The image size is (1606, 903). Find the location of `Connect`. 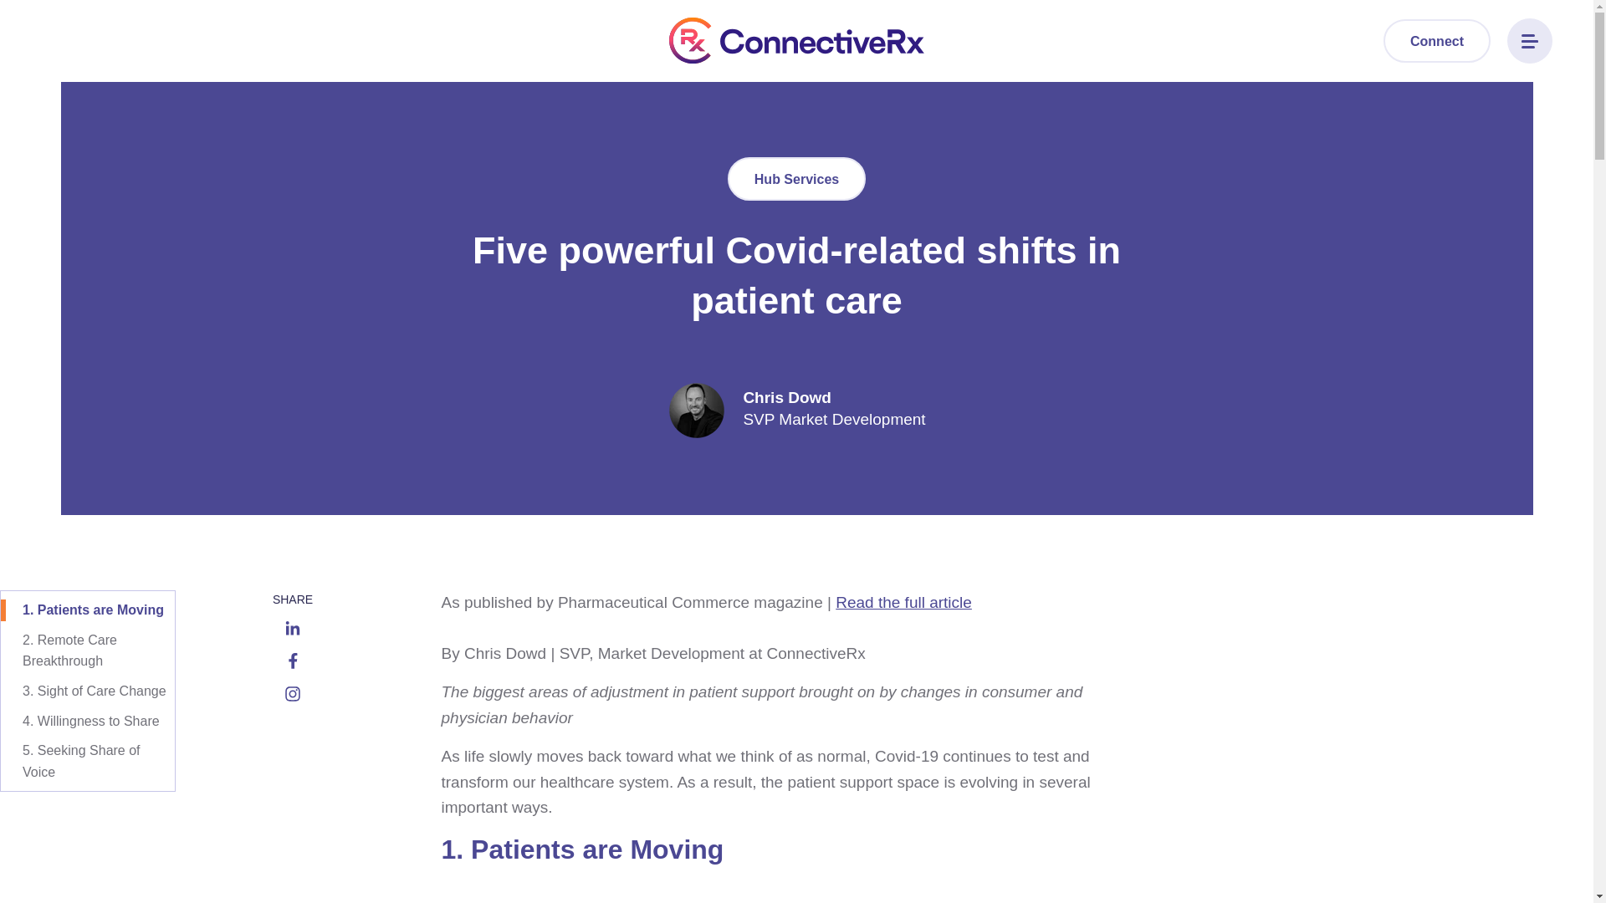

Connect is located at coordinates (1436, 40).